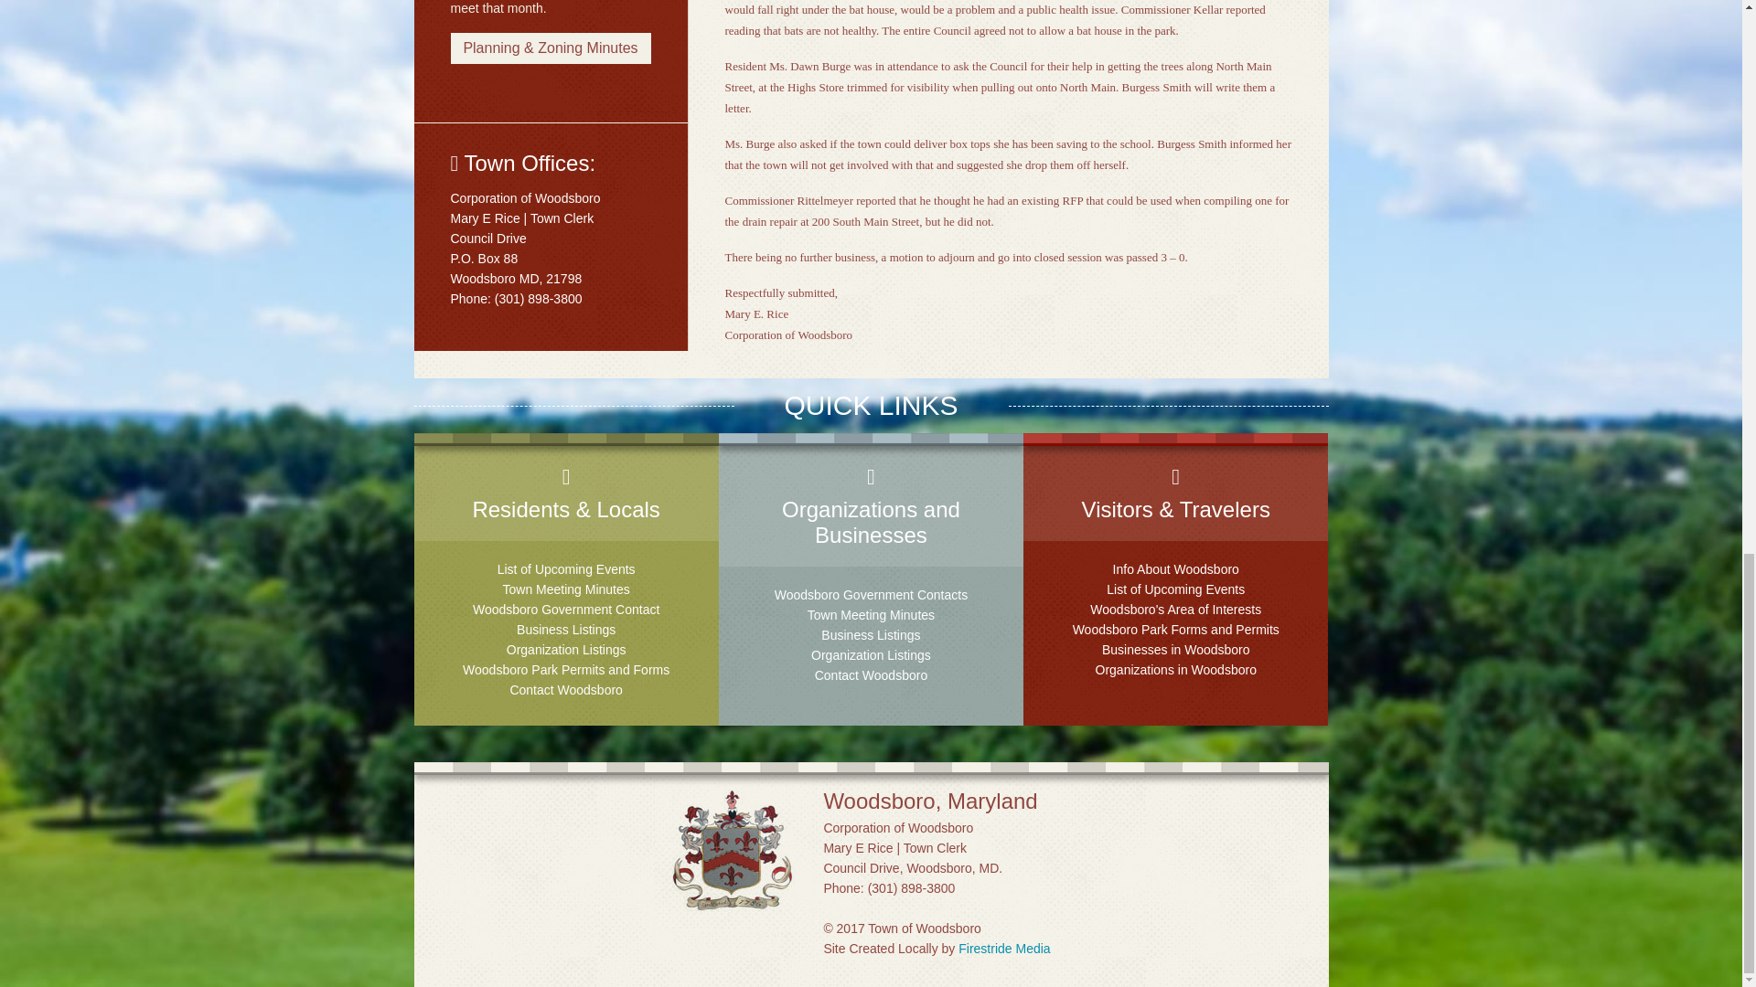 This screenshot has width=1756, height=987. I want to click on Woodsboro Park Forms and Permits, so click(1176, 629).